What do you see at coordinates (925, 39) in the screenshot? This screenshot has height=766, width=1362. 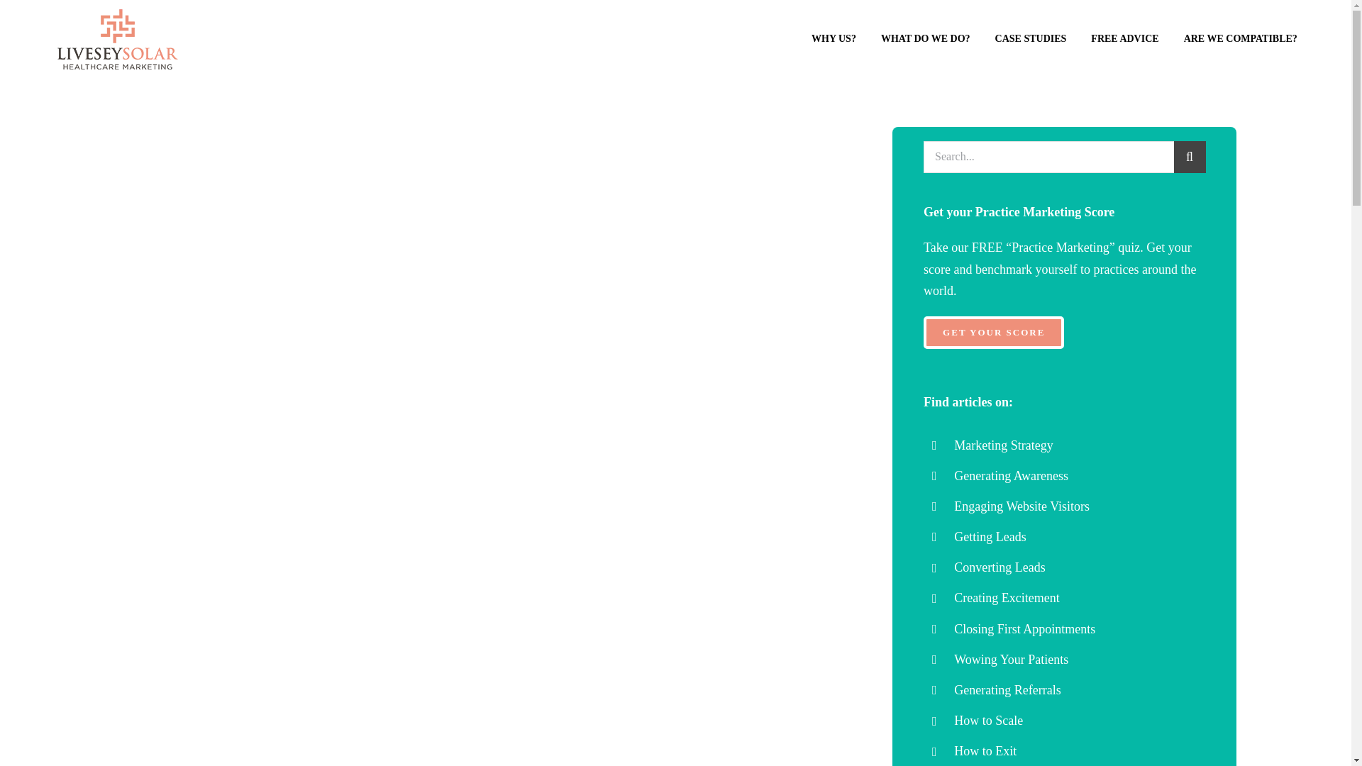 I see `WHAT DO WE DO?` at bounding box center [925, 39].